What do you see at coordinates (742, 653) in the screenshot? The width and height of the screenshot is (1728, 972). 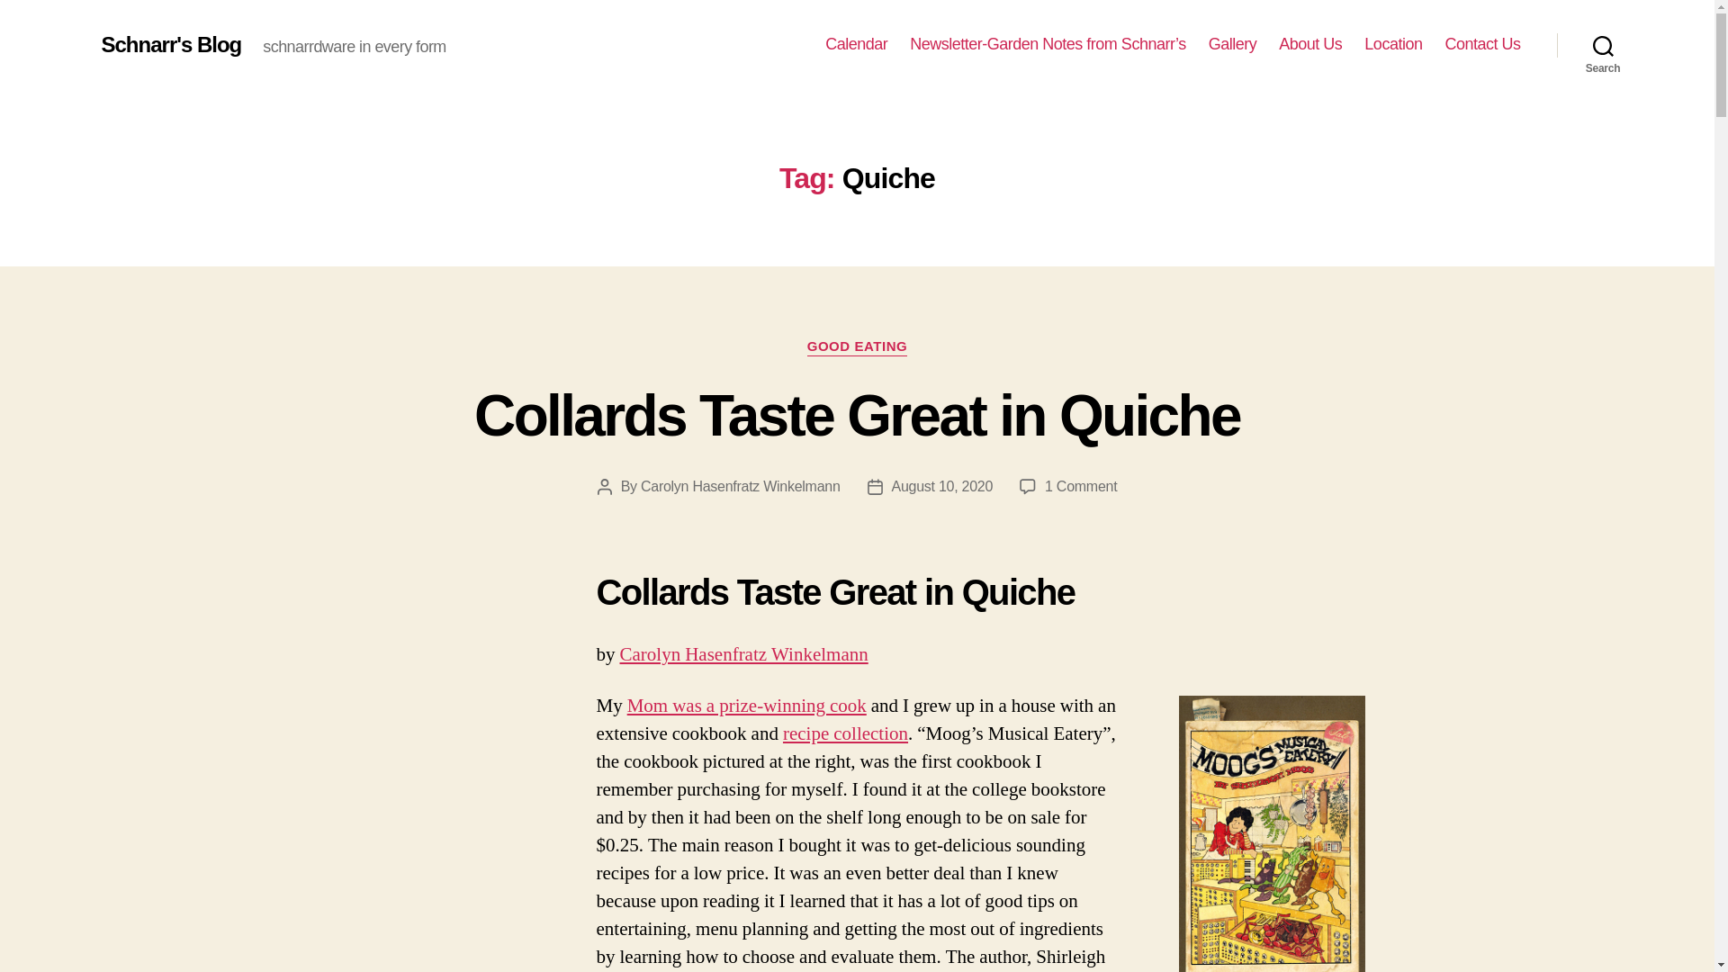 I see `Carolyn Hasenfratz Winkelmann` at bounding box center [742, 653].